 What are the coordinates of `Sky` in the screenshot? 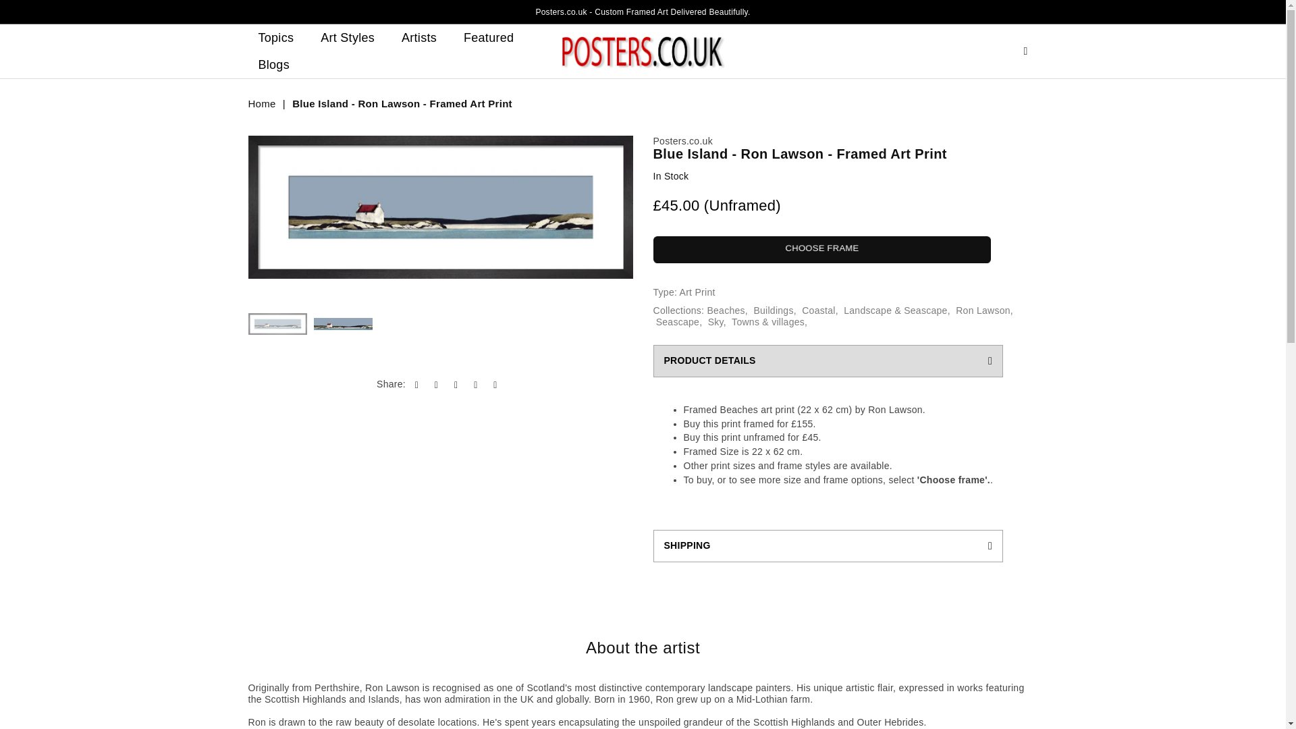 It's located at (715, 321).